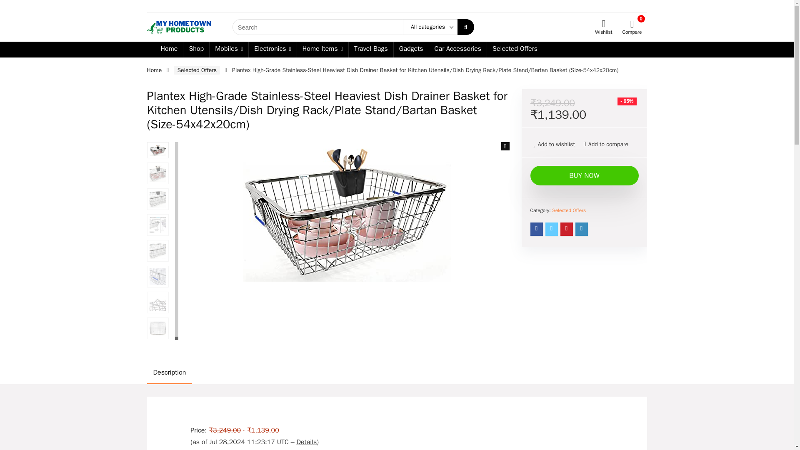 This screenshot has height=450, width=800. What do you see at coordinates (322, 50) in the screenshot?
I see `Home Items` at bounding box center [322, 50].